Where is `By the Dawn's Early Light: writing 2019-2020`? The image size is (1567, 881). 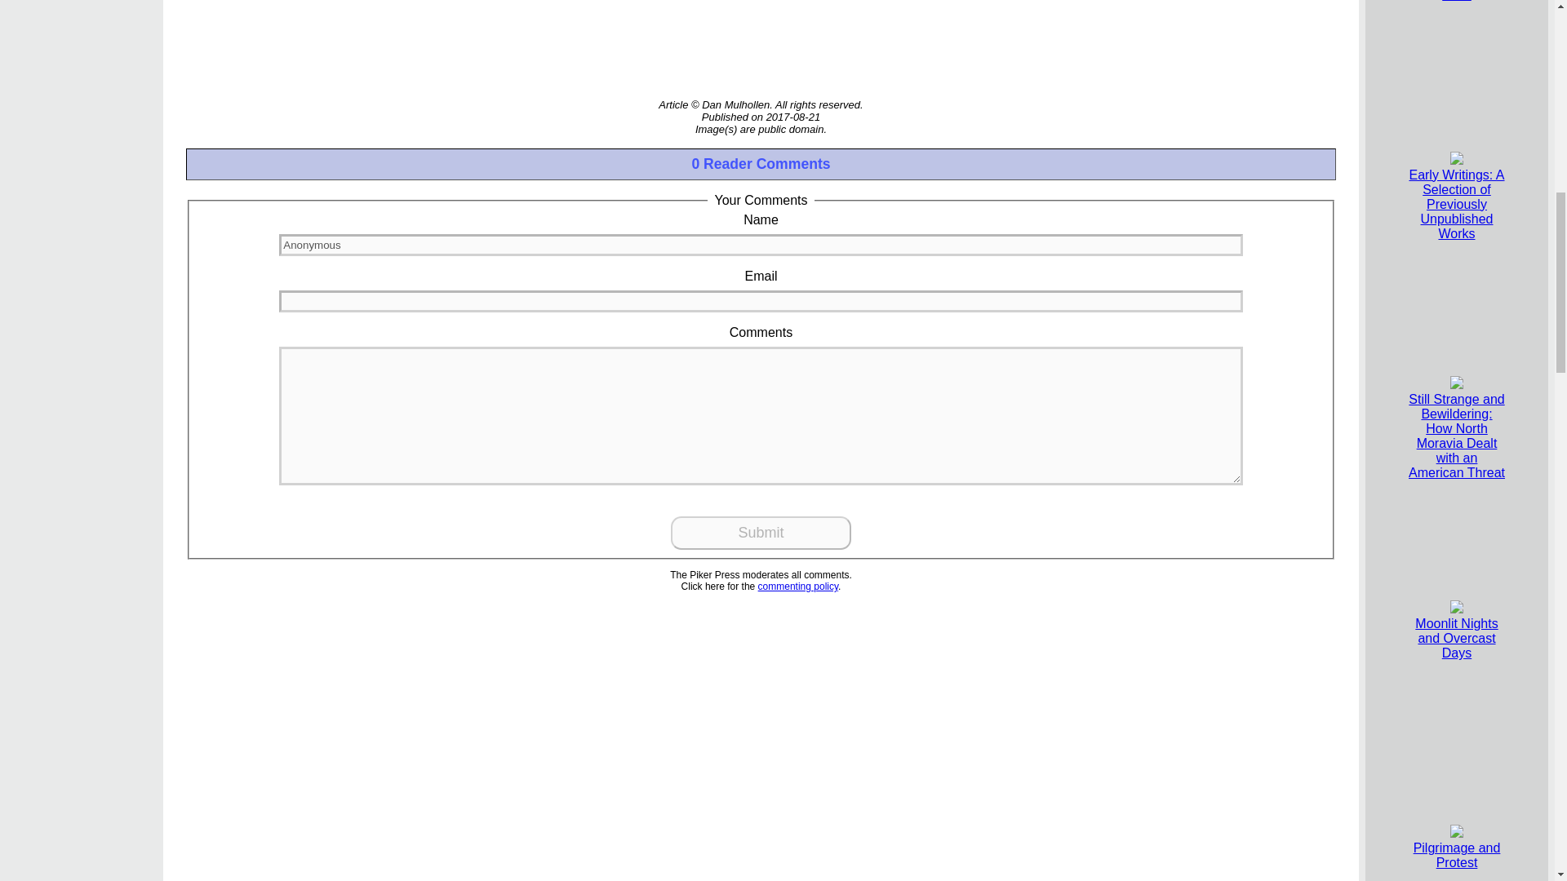
By the Dawn's Early Light: writing 2019-2020 is located at coordinates (1456, 1).